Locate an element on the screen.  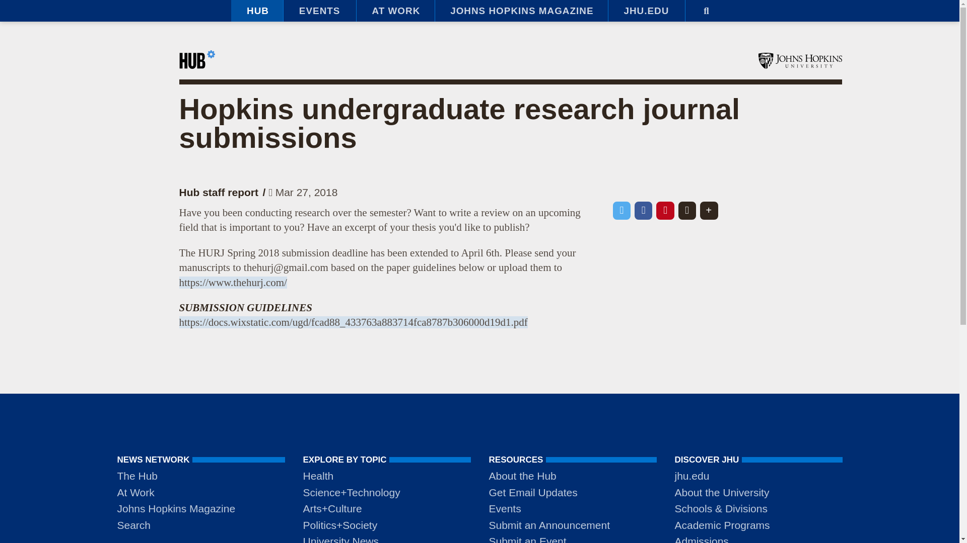
HUB is located at coordinates (257, 11).